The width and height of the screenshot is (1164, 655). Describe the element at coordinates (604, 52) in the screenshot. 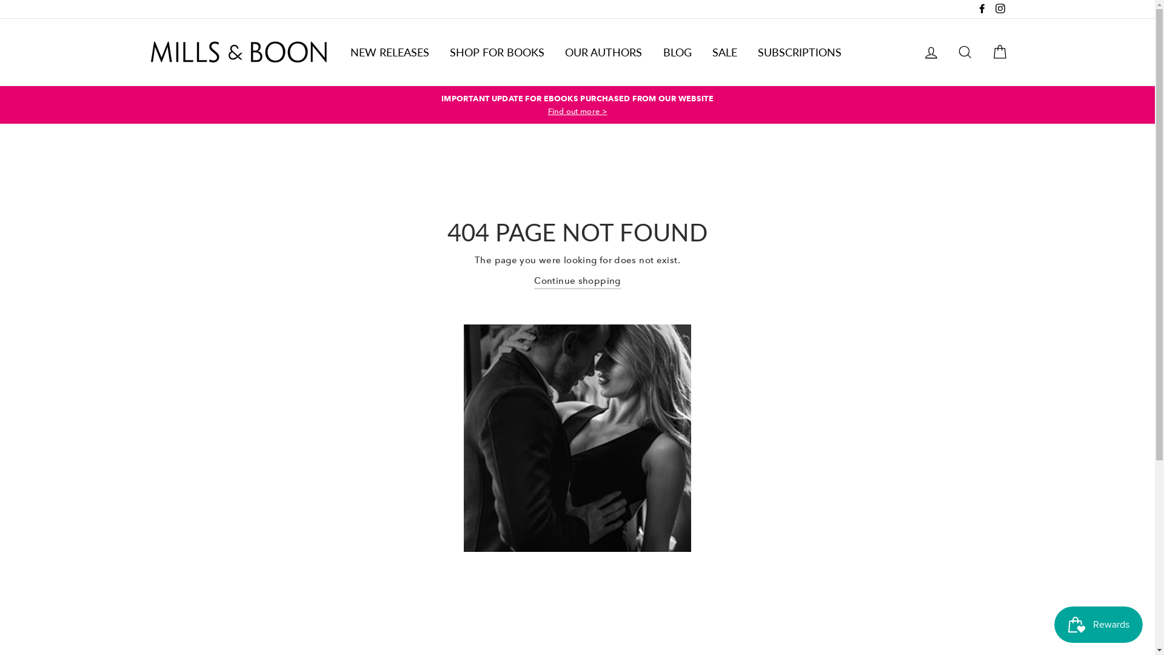

I see `OUR AUTHORS` at that location.